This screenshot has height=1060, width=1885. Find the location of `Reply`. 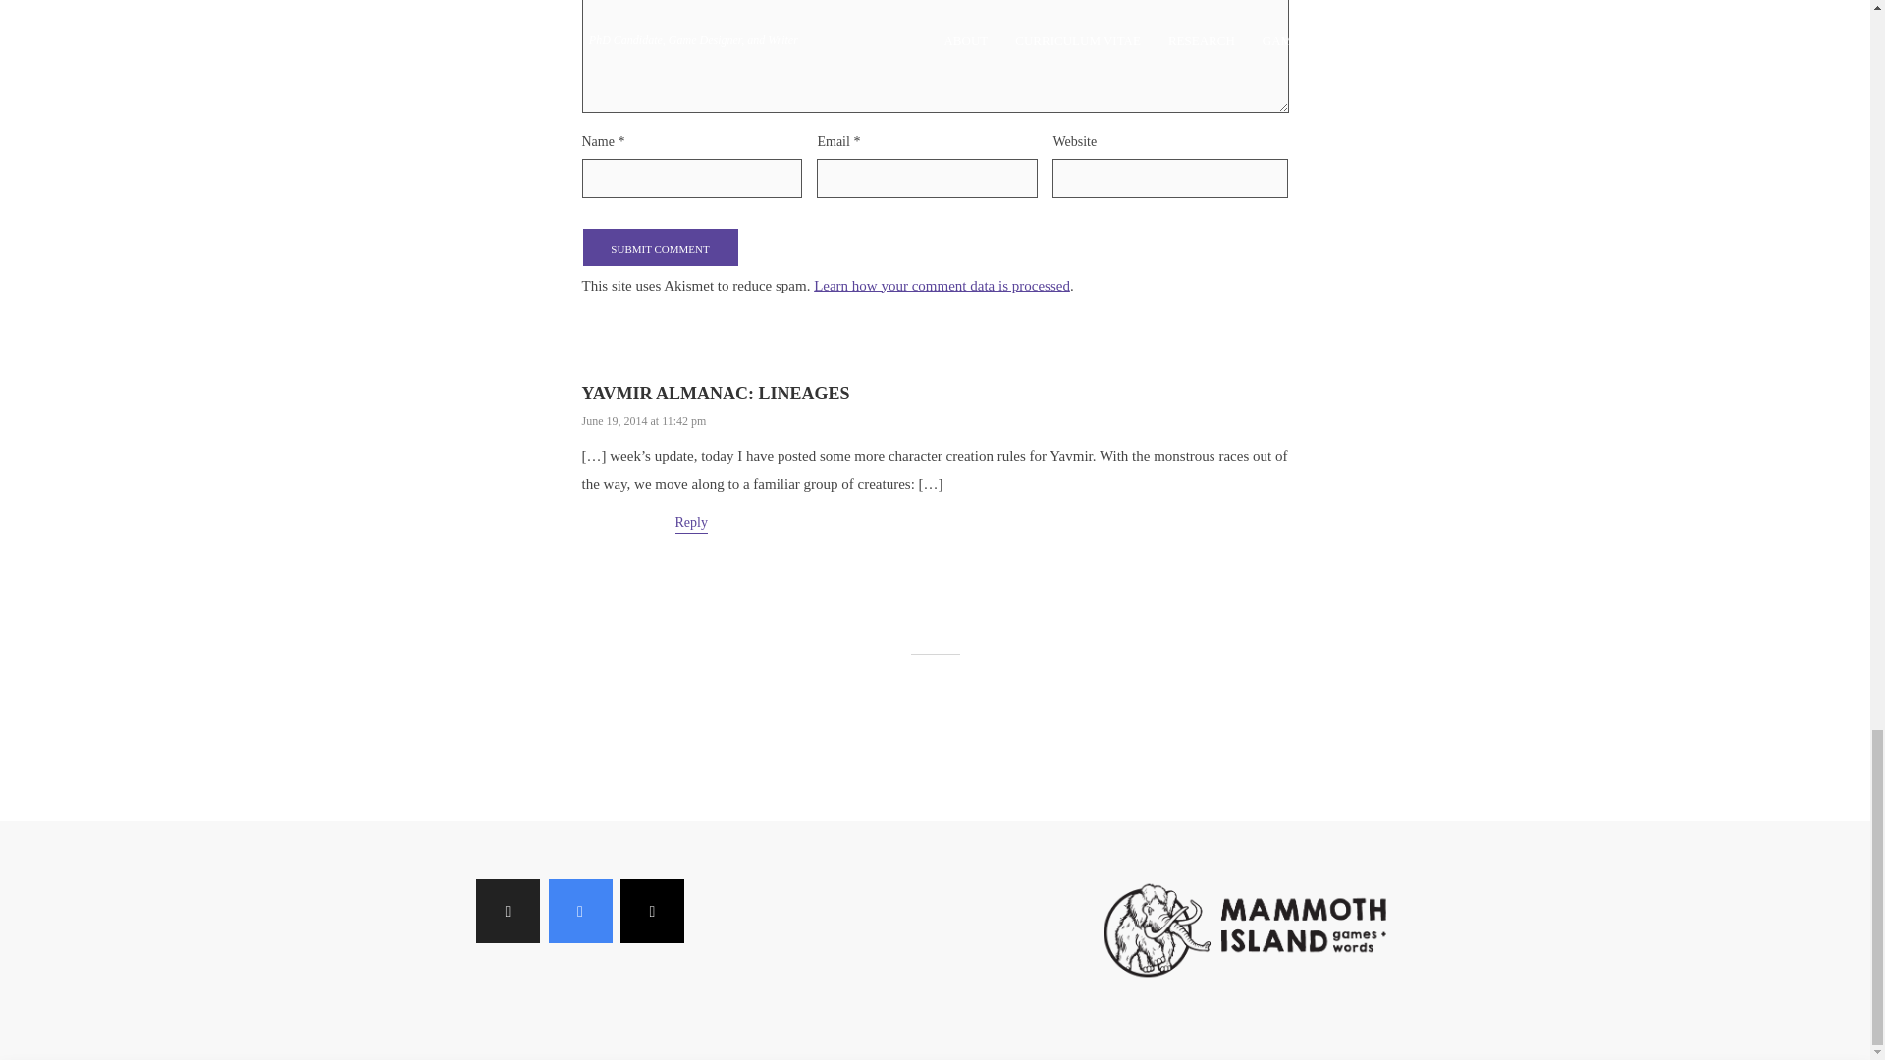

Reply is located at coordinates (691, 524).